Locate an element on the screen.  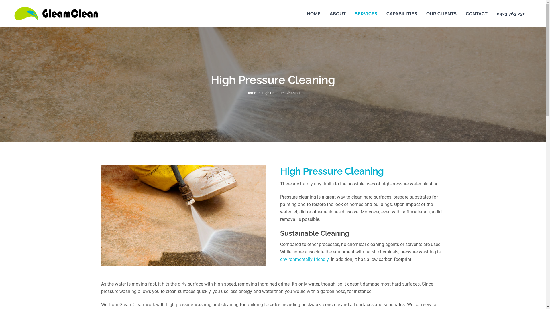
OUR CLIENTS is located at coordinates (441, 14).